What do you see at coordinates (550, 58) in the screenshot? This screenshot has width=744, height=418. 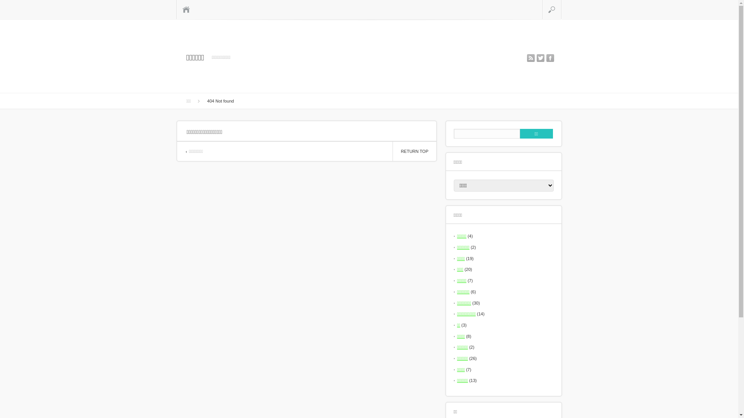 I see `facebook` at bounding box center [550, 58].